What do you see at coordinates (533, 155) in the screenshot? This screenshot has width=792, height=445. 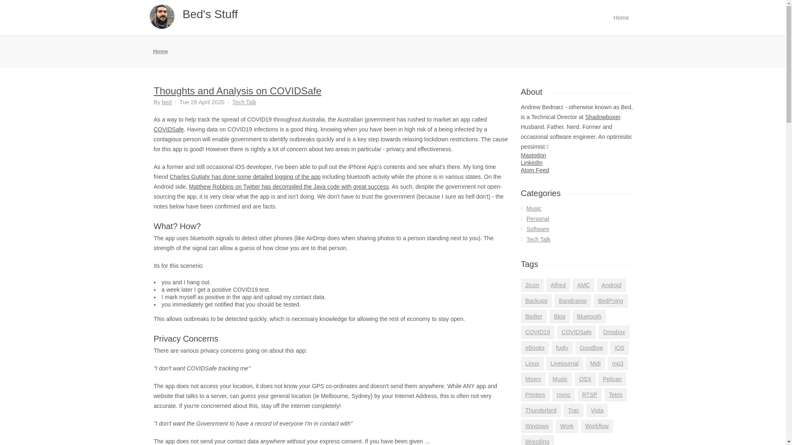 I see `Mastodon` at bounding box center [533, 155].